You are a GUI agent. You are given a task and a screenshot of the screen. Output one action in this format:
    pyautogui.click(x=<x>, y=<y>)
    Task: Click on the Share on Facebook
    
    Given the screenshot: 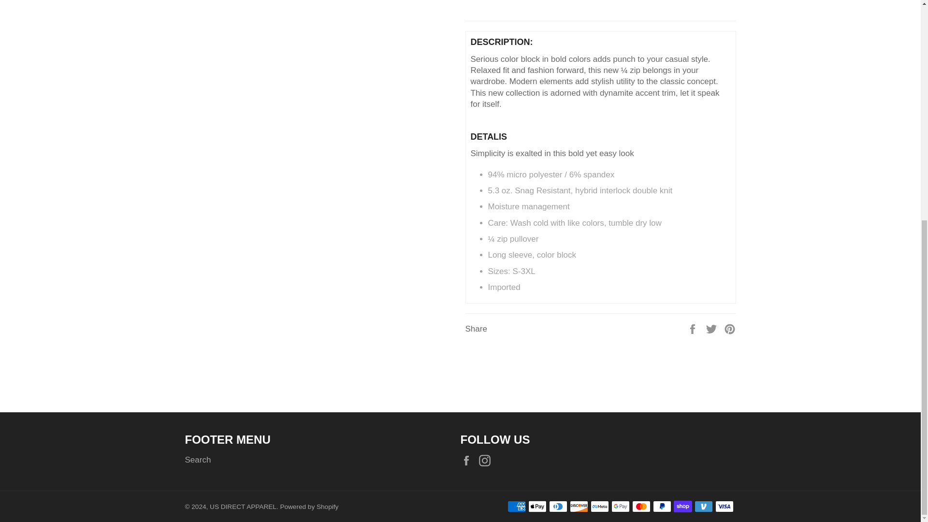 What is the action you would take?
    pyautogui.click(x=693, y=329)
    